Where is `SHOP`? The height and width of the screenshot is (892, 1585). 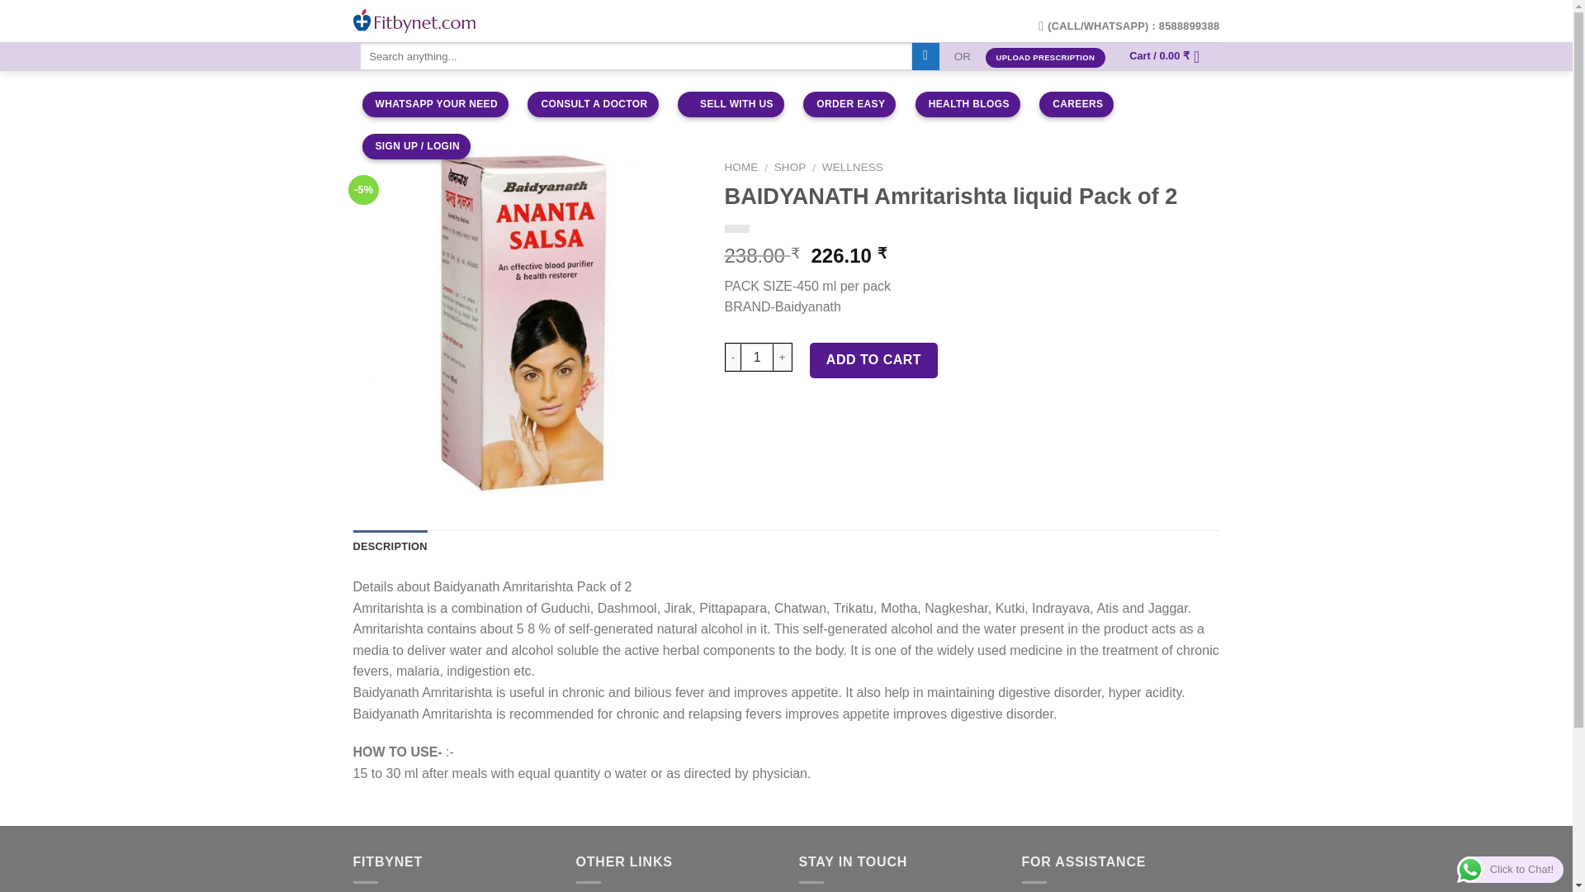
SHOP is located at coordinates (791, 167).